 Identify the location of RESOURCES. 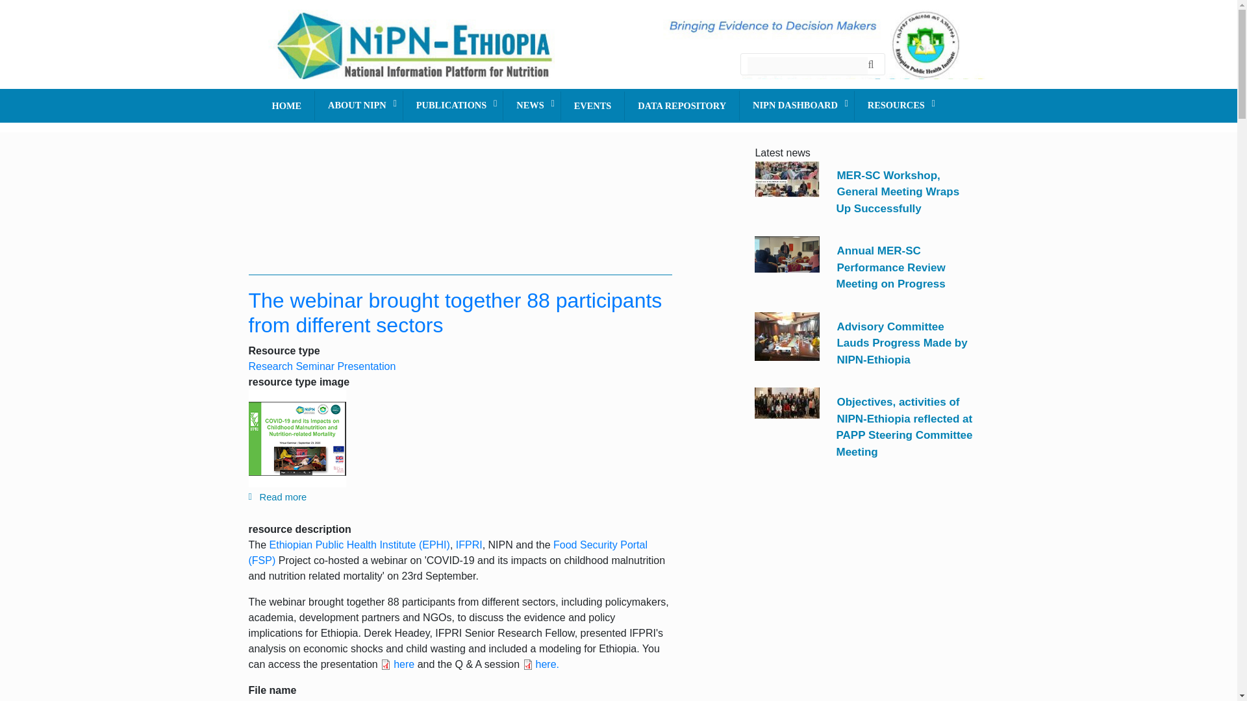
(898, 105).